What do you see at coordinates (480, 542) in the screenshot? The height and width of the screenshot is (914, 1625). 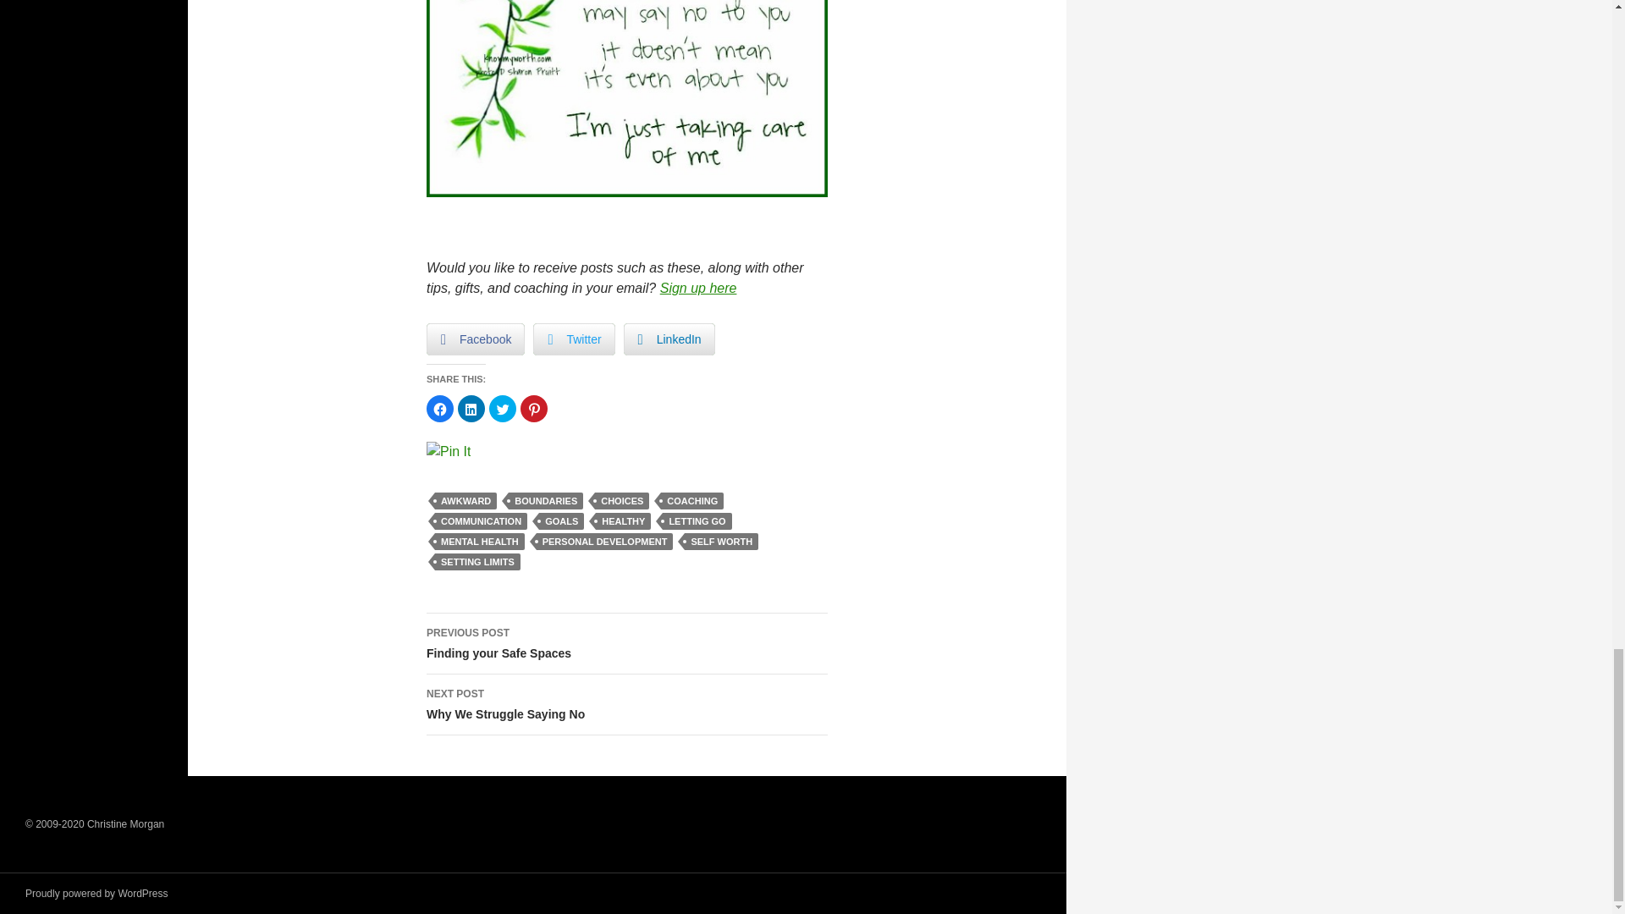 I see `MENTAL HEALTH` at bounding box center [480, 542].